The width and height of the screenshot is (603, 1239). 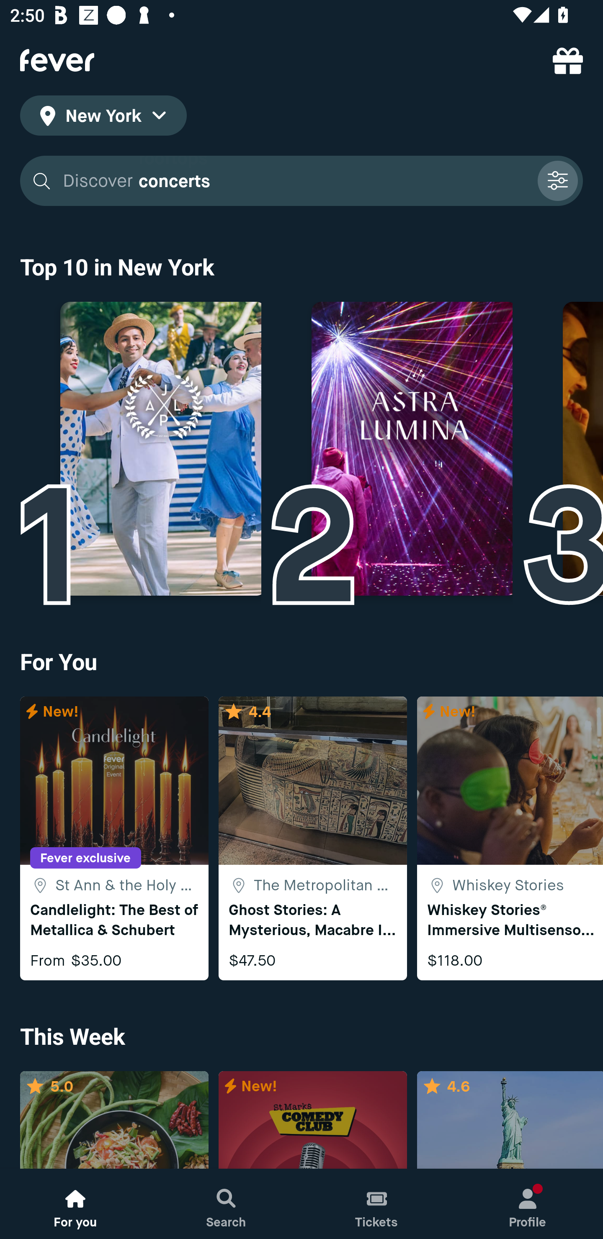 What do you see at coordinates (568, 60) in the screenshot?
I see `referral` at bounding box center [568, 60].